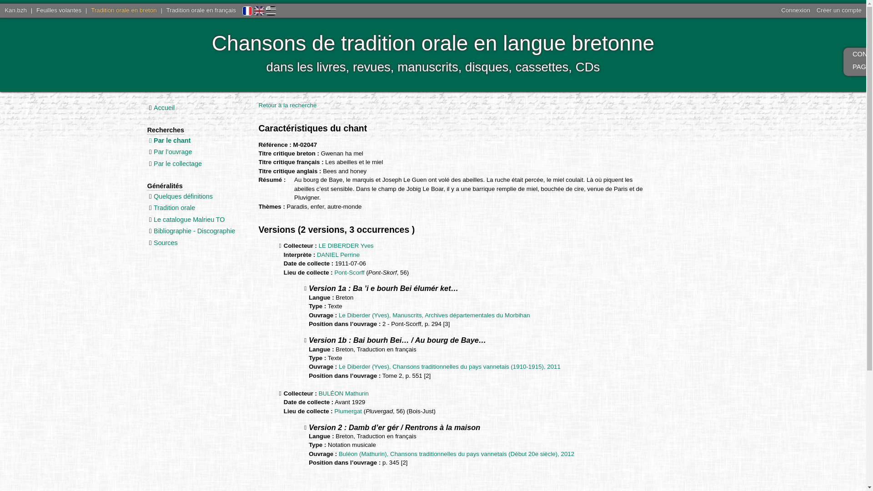 The height and width of the screenshot is (491, 873). Describe the element at coordinates (259, 10) in the screenshot. I see `English` at that location.